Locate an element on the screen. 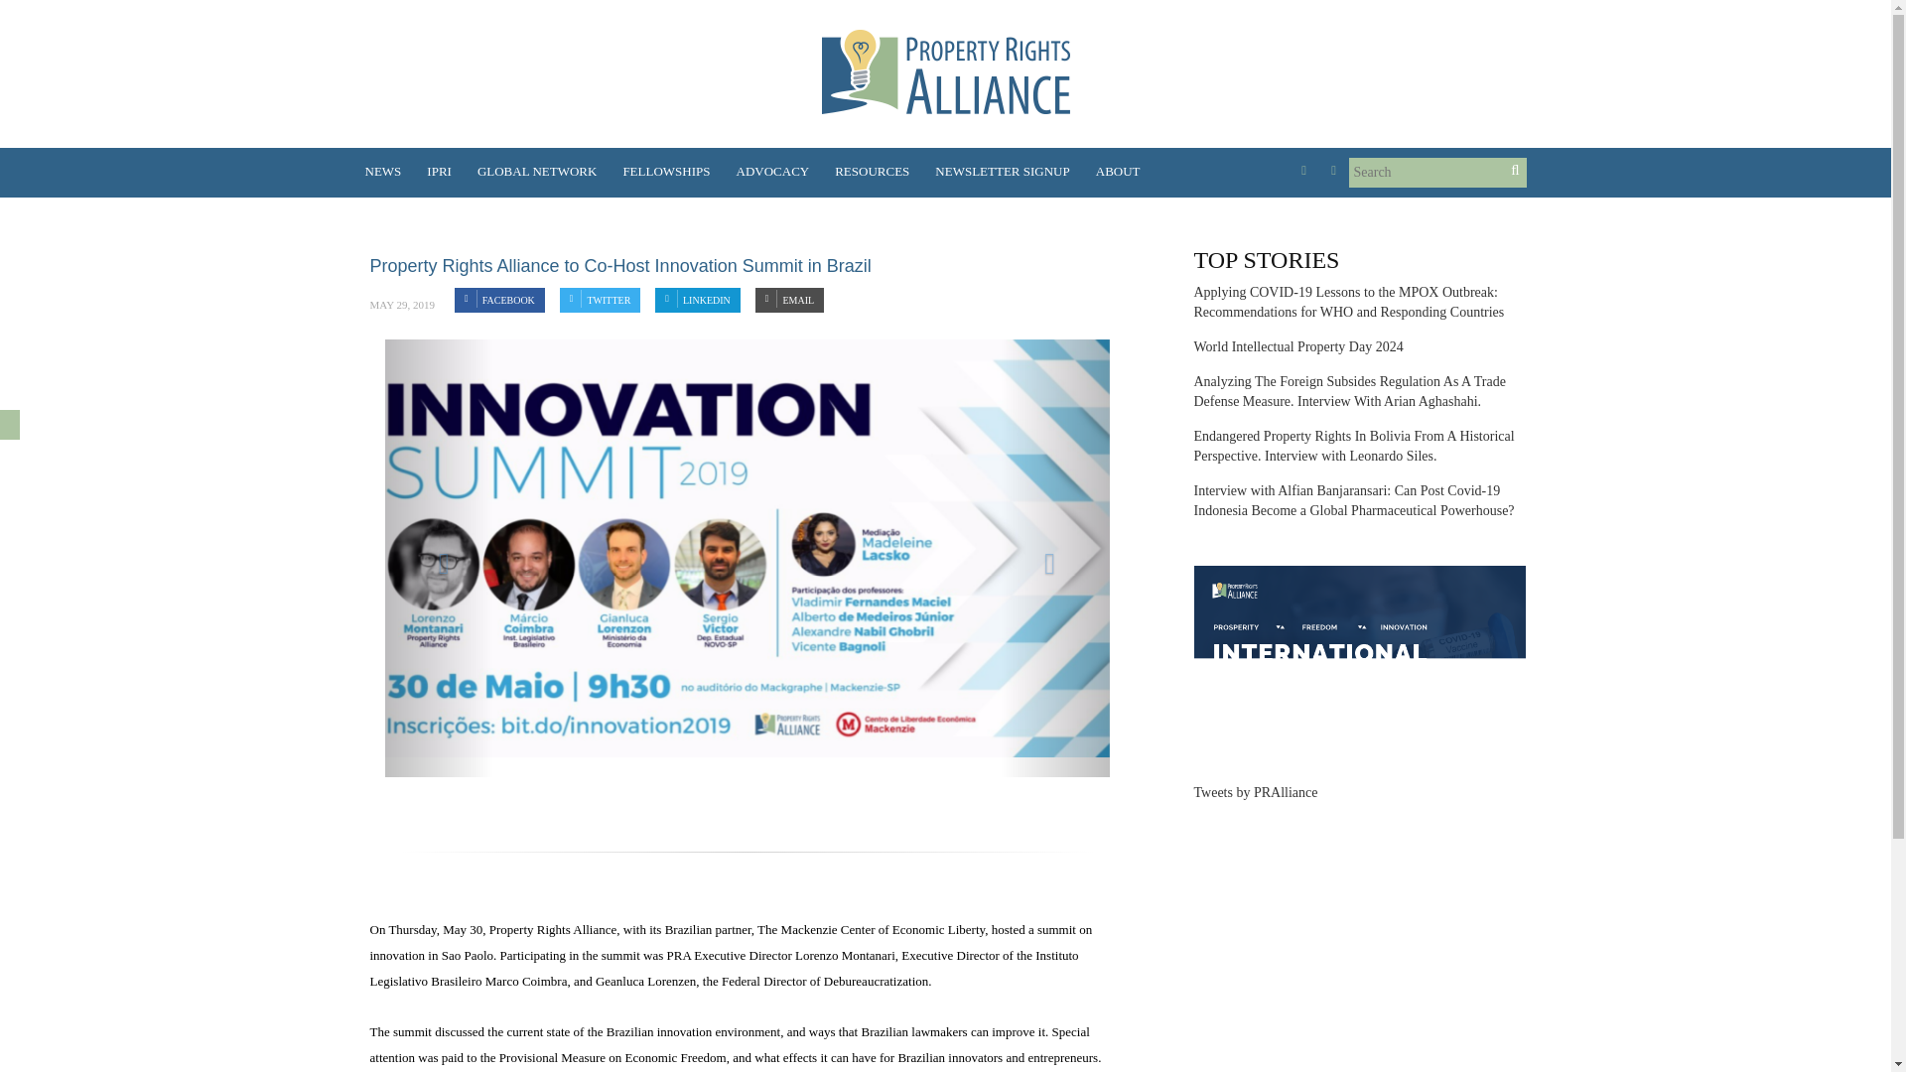 This screenshot has width=1906, height=1072. FELLOWSHIPS is located at coordinates (665, 172).